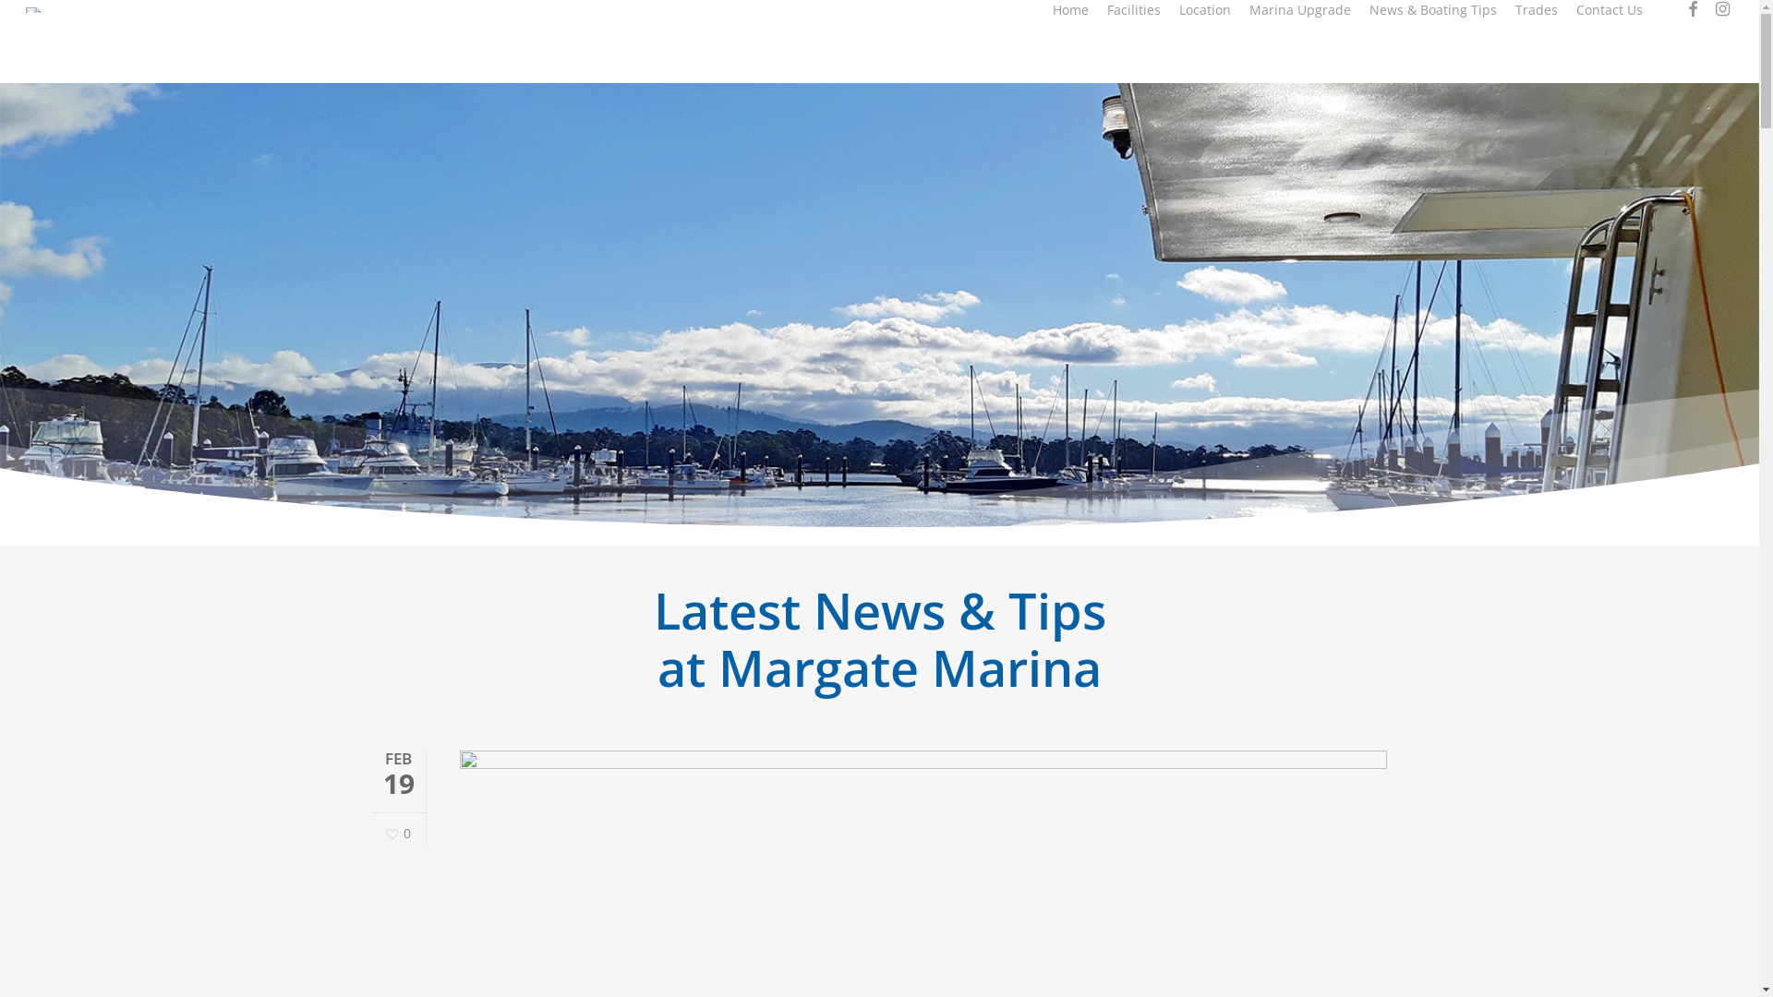 The width and height of the screenshot is (1773, 997). What do you see at coordinates (1537, 10) in the screenshot?
I see `Trades` at bounding box center [1537, 10].